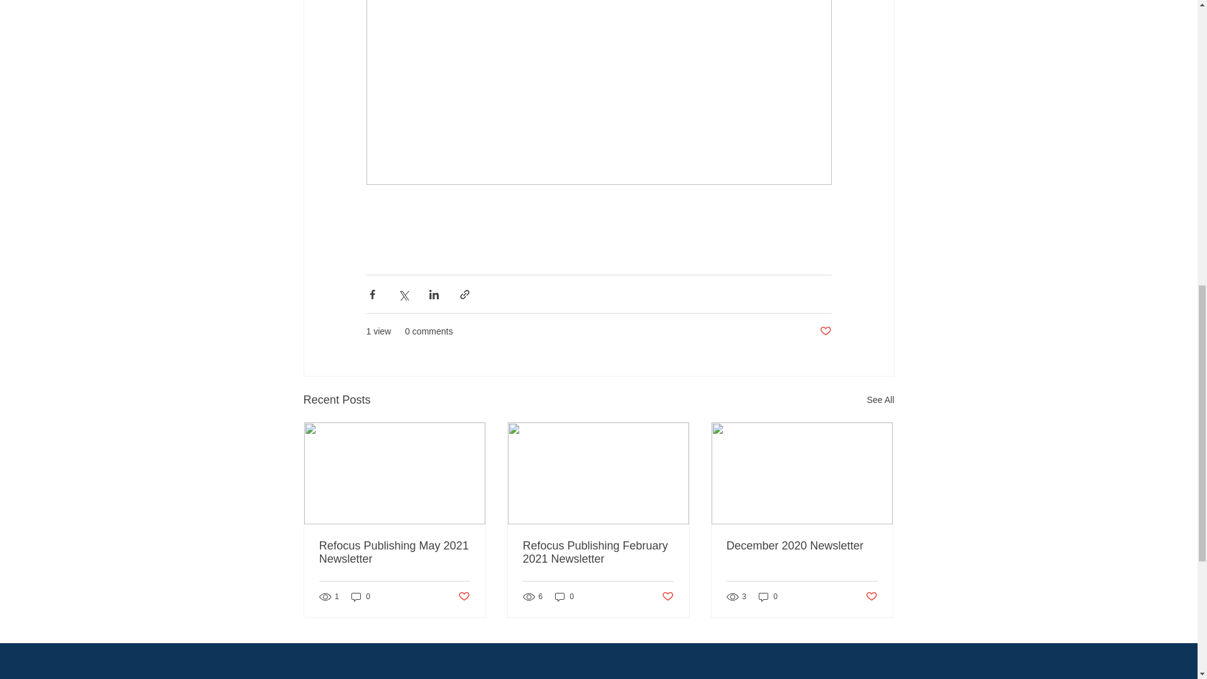  I want to click on Refocus Publishing February 2021 Newsletter, so click(598, 552).